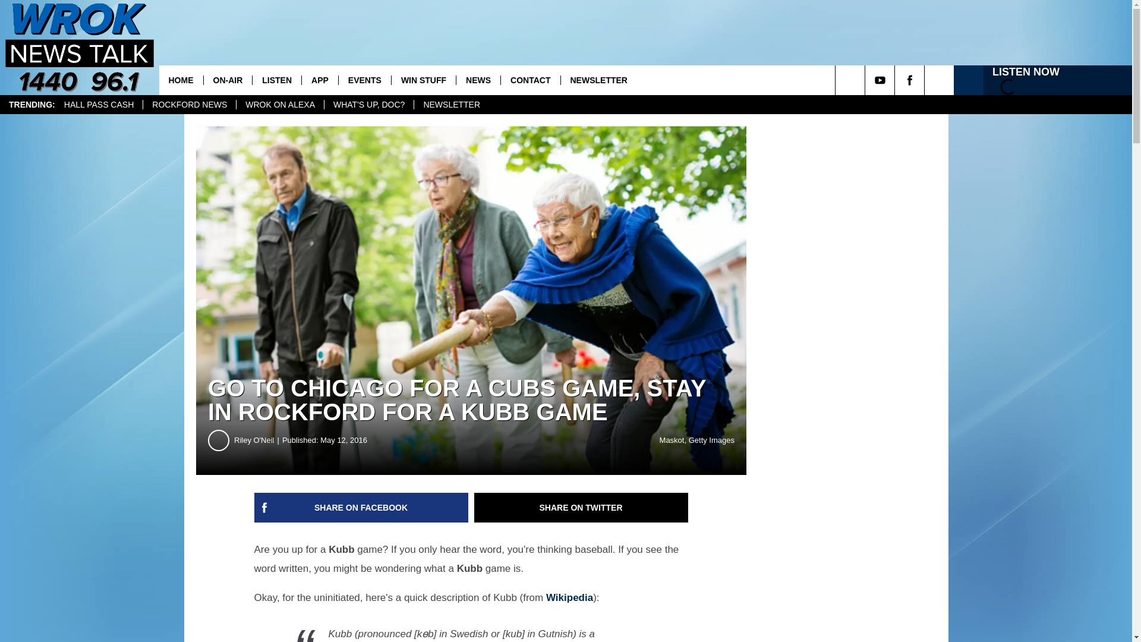 This screenshot has height=642, width=1141. I want to click on NEWSLETTER, so click(598, 80).